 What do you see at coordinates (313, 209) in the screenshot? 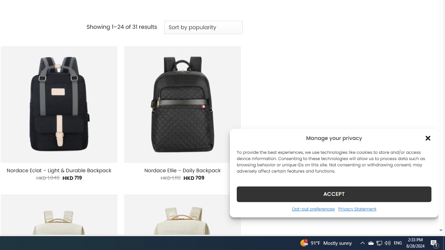
I see `Opt-out preferences` at bounding box center [313, 209].